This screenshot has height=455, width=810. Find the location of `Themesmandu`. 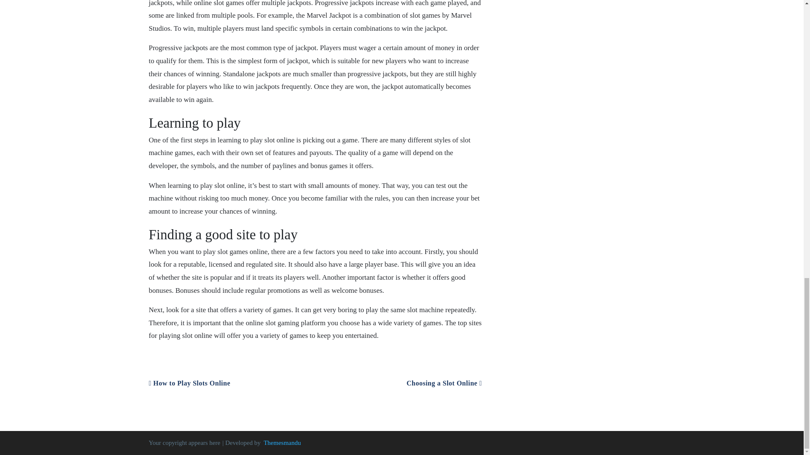

Themesmandu is located at coordinates (282, 443).